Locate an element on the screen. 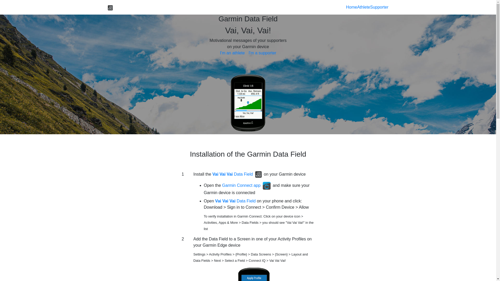 Image resolution: width=500 pixels, height=281 pixels. Athlete is located at coordinates (364, 7).